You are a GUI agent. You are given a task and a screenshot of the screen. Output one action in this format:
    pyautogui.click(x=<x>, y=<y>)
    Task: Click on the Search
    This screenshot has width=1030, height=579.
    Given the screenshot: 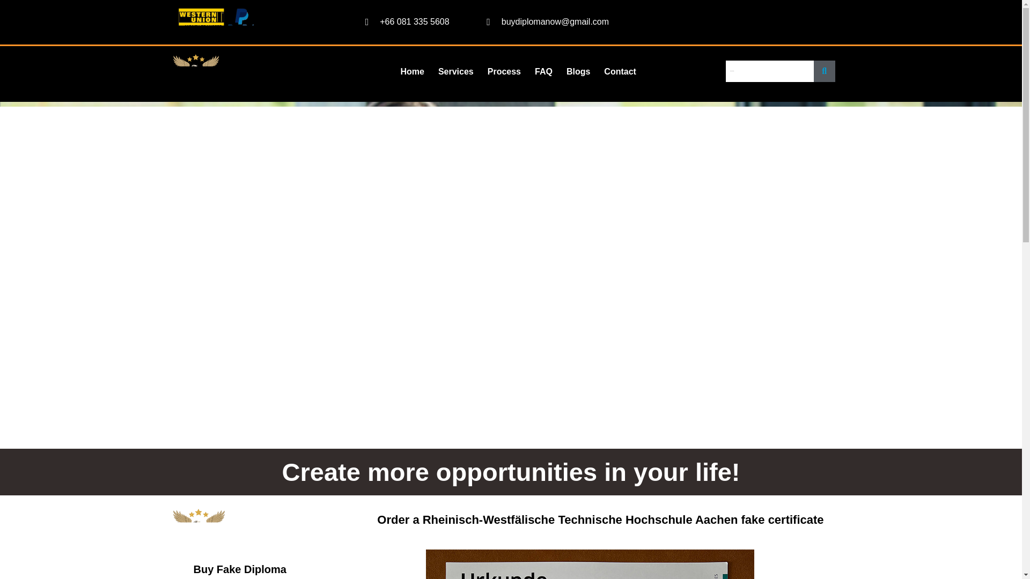 What is the action you would take?
    pyautogui.click(x=769, y=71)
    